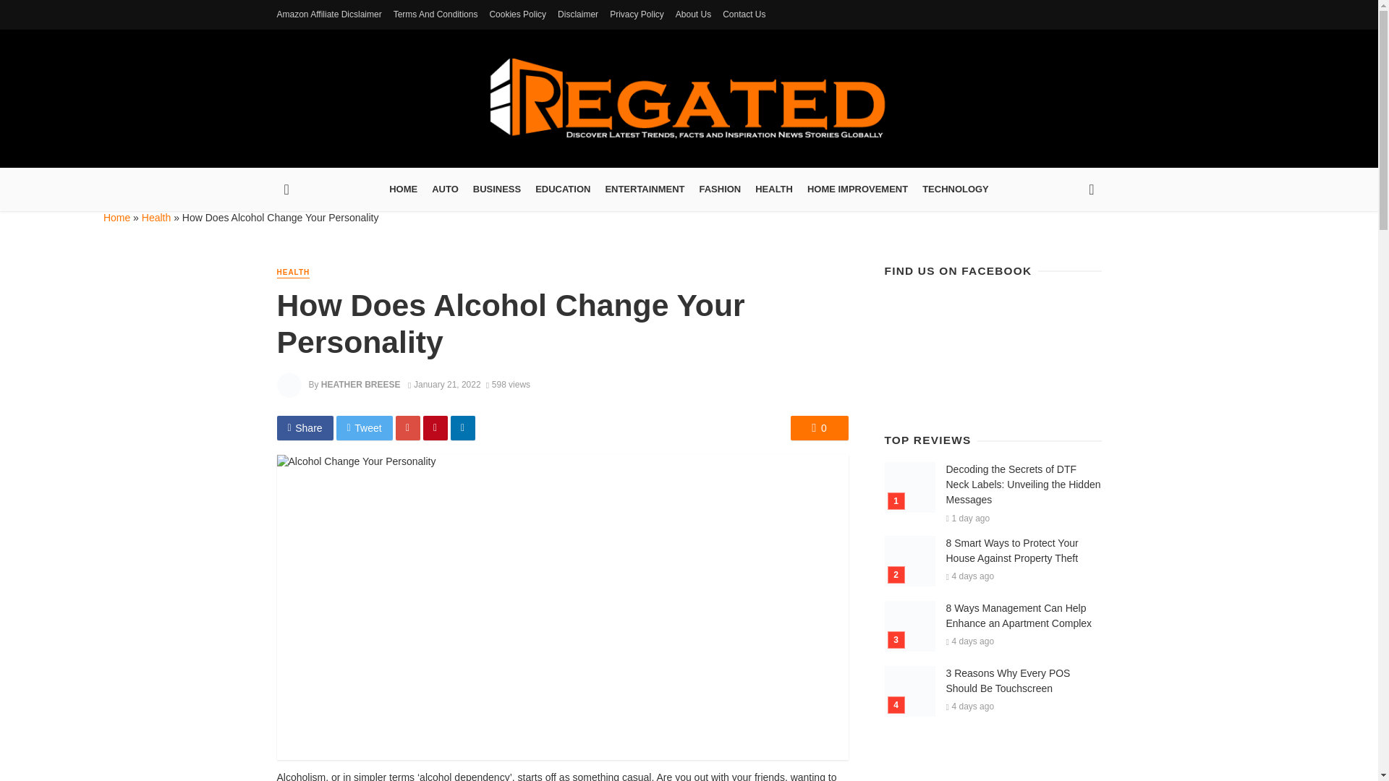  I want to click on BUSINESS, so click(496, 189).